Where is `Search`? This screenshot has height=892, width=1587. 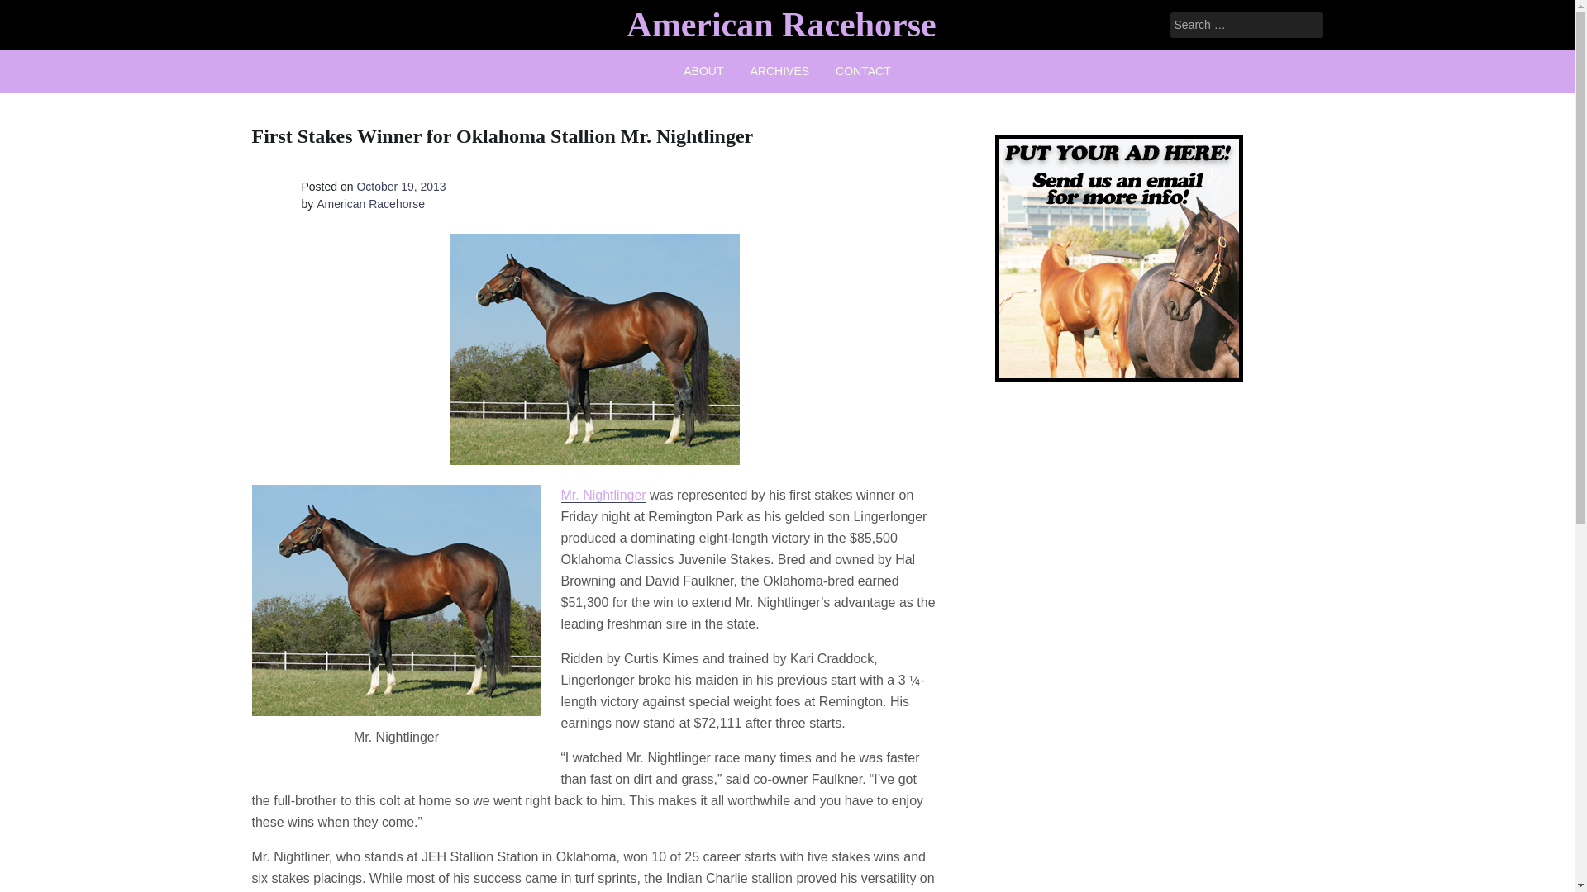 Search is located at coordinates (35, 13).